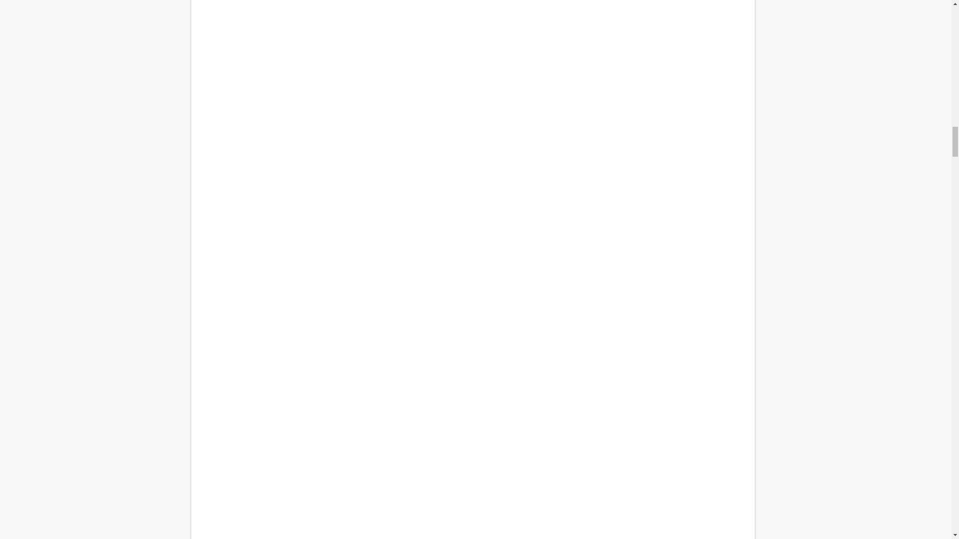 This screenshot has width=959, height=539. Describe the element at coordinates (473, 137) in the screenshot. I see `Commonly confused words` at that location.